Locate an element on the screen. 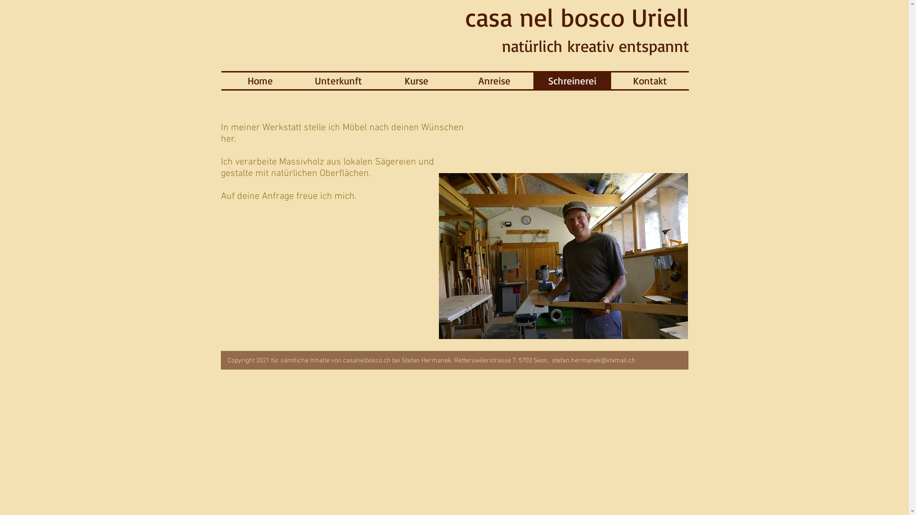 The image size is (916, 515). stefan.hermanek@vtxmail.ch is located at coordinates (593, 360).